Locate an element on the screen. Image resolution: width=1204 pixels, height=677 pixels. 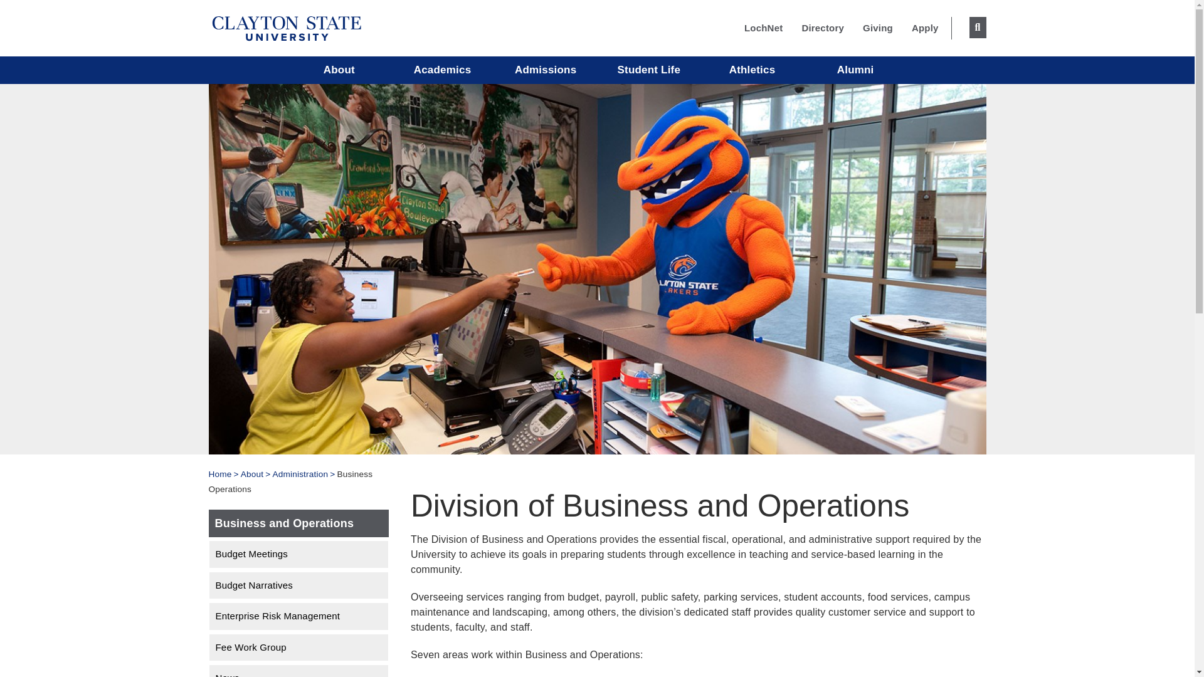
About is located at coordinates (339, 70).